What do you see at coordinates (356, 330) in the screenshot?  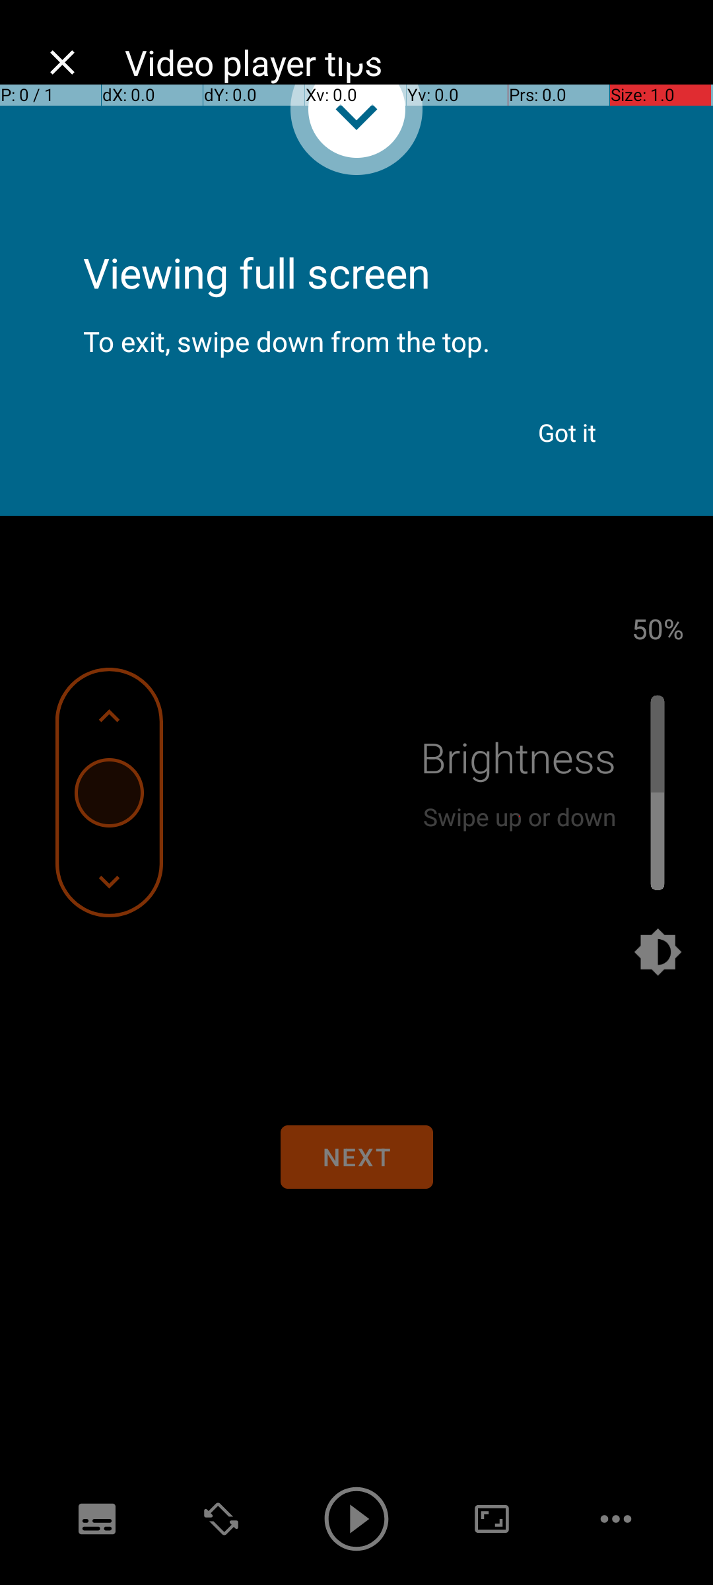 I see `To exit, swipe down from the top.` at bounding box center [356, 330].